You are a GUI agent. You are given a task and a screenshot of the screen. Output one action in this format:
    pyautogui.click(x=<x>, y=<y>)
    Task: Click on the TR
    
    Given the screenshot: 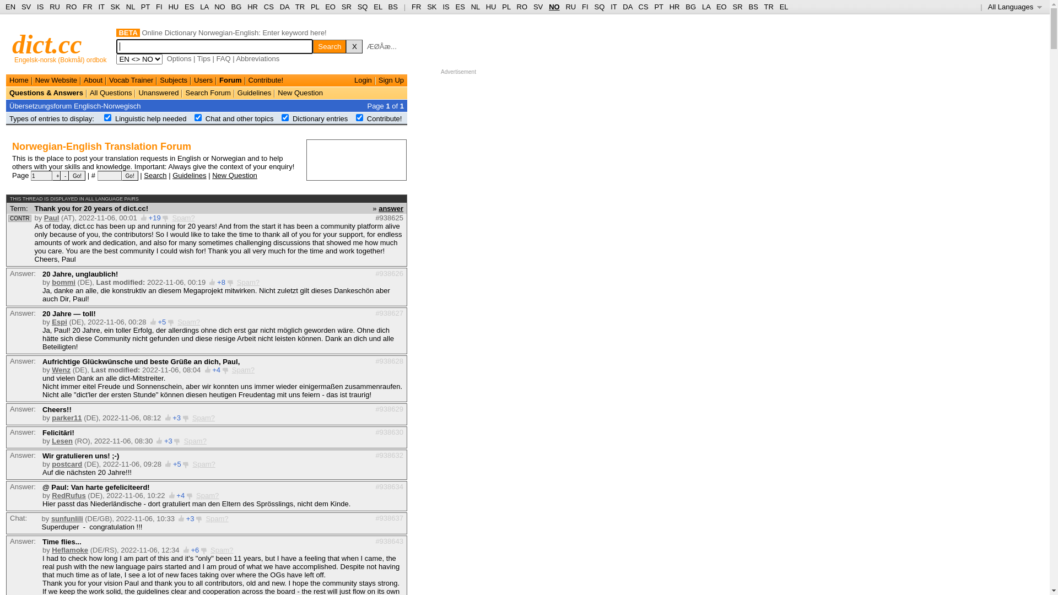 What is the action you would take?
    pyautogui.click(x=300, y=7)
    